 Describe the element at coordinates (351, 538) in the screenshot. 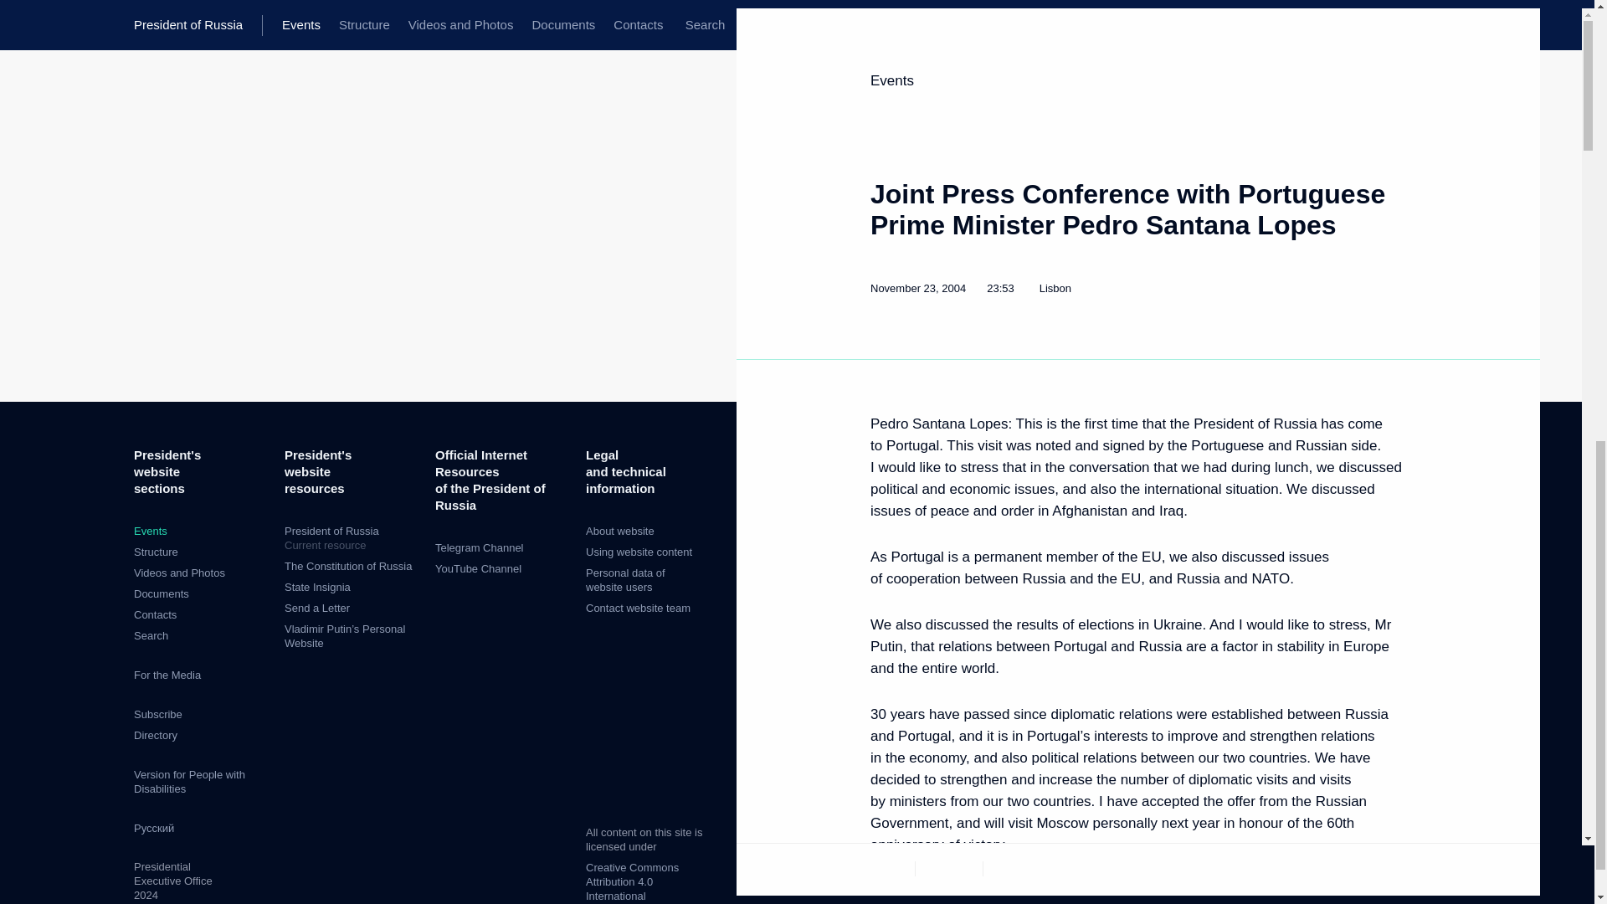

I see `Using website content` at that location.